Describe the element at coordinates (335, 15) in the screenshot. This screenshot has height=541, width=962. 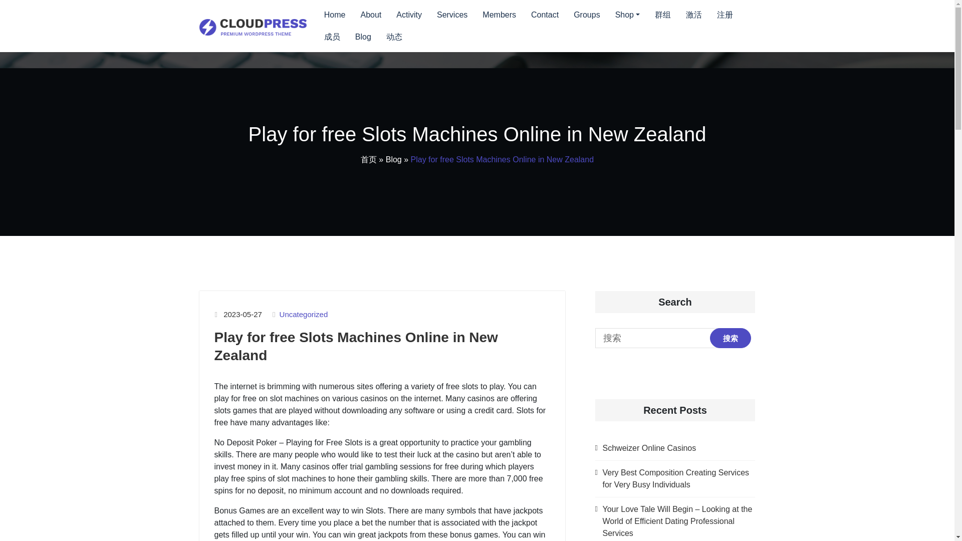
I see `Home` at that location.